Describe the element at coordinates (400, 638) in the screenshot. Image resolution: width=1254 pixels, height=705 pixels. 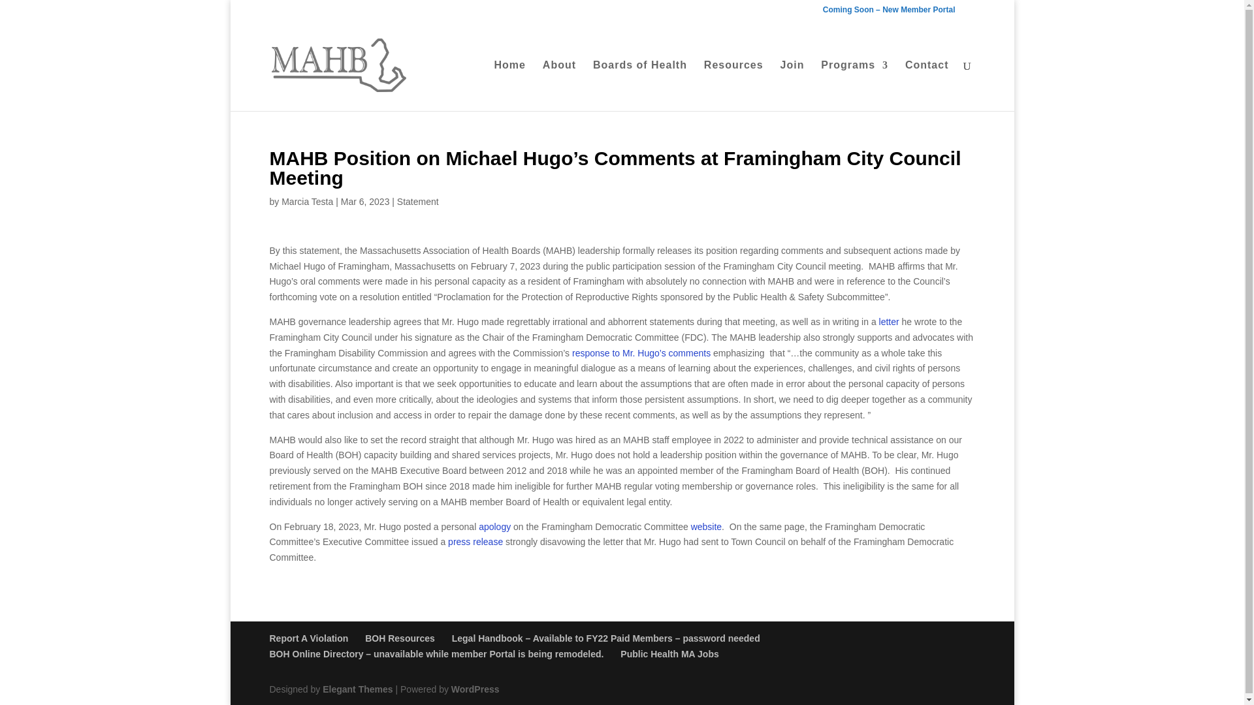
I see `BOH Resources` at that location.